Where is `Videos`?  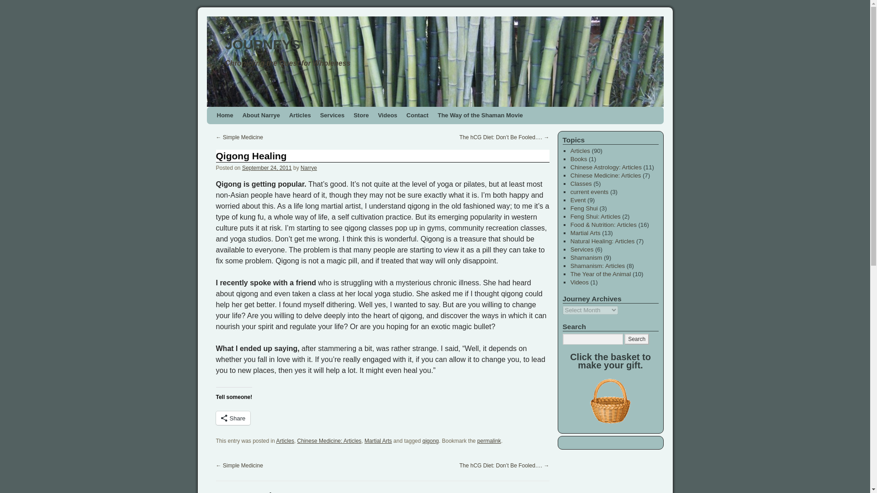 Videos is located at coordinates (387, 115).